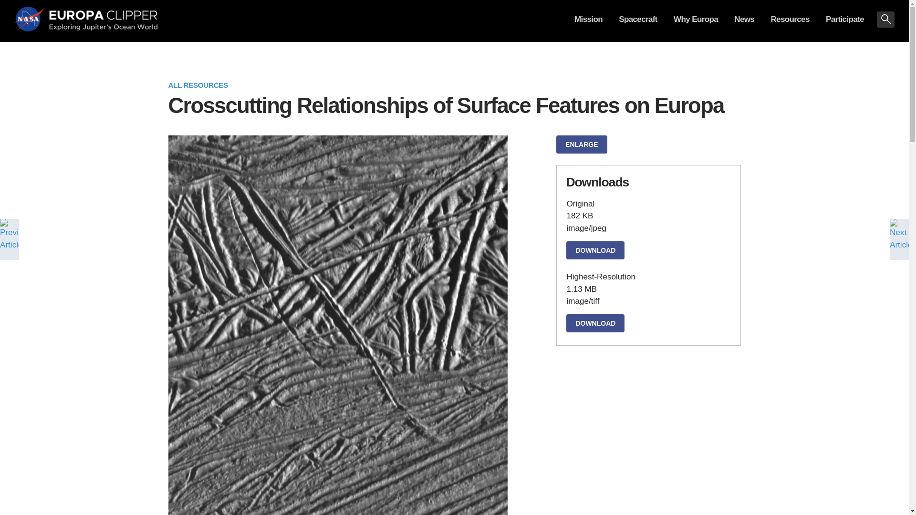  I want to click on Spacecraft, so click(638, 26).